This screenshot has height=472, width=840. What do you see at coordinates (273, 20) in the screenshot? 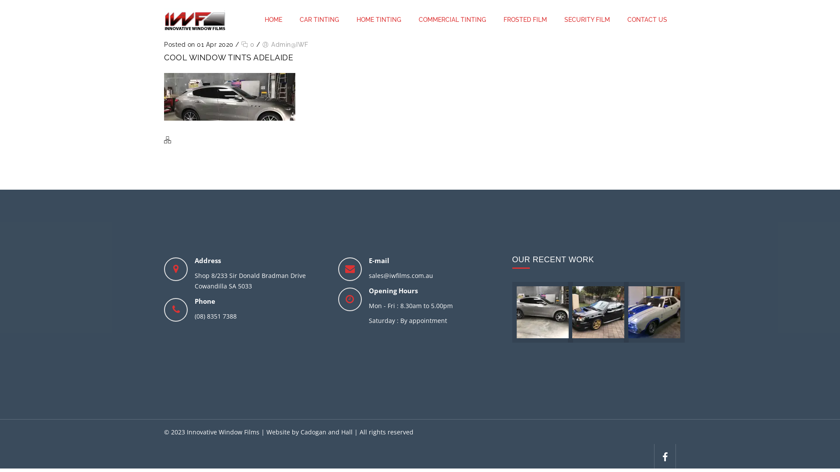
I see `HOME` at bounding box center [273, 20].